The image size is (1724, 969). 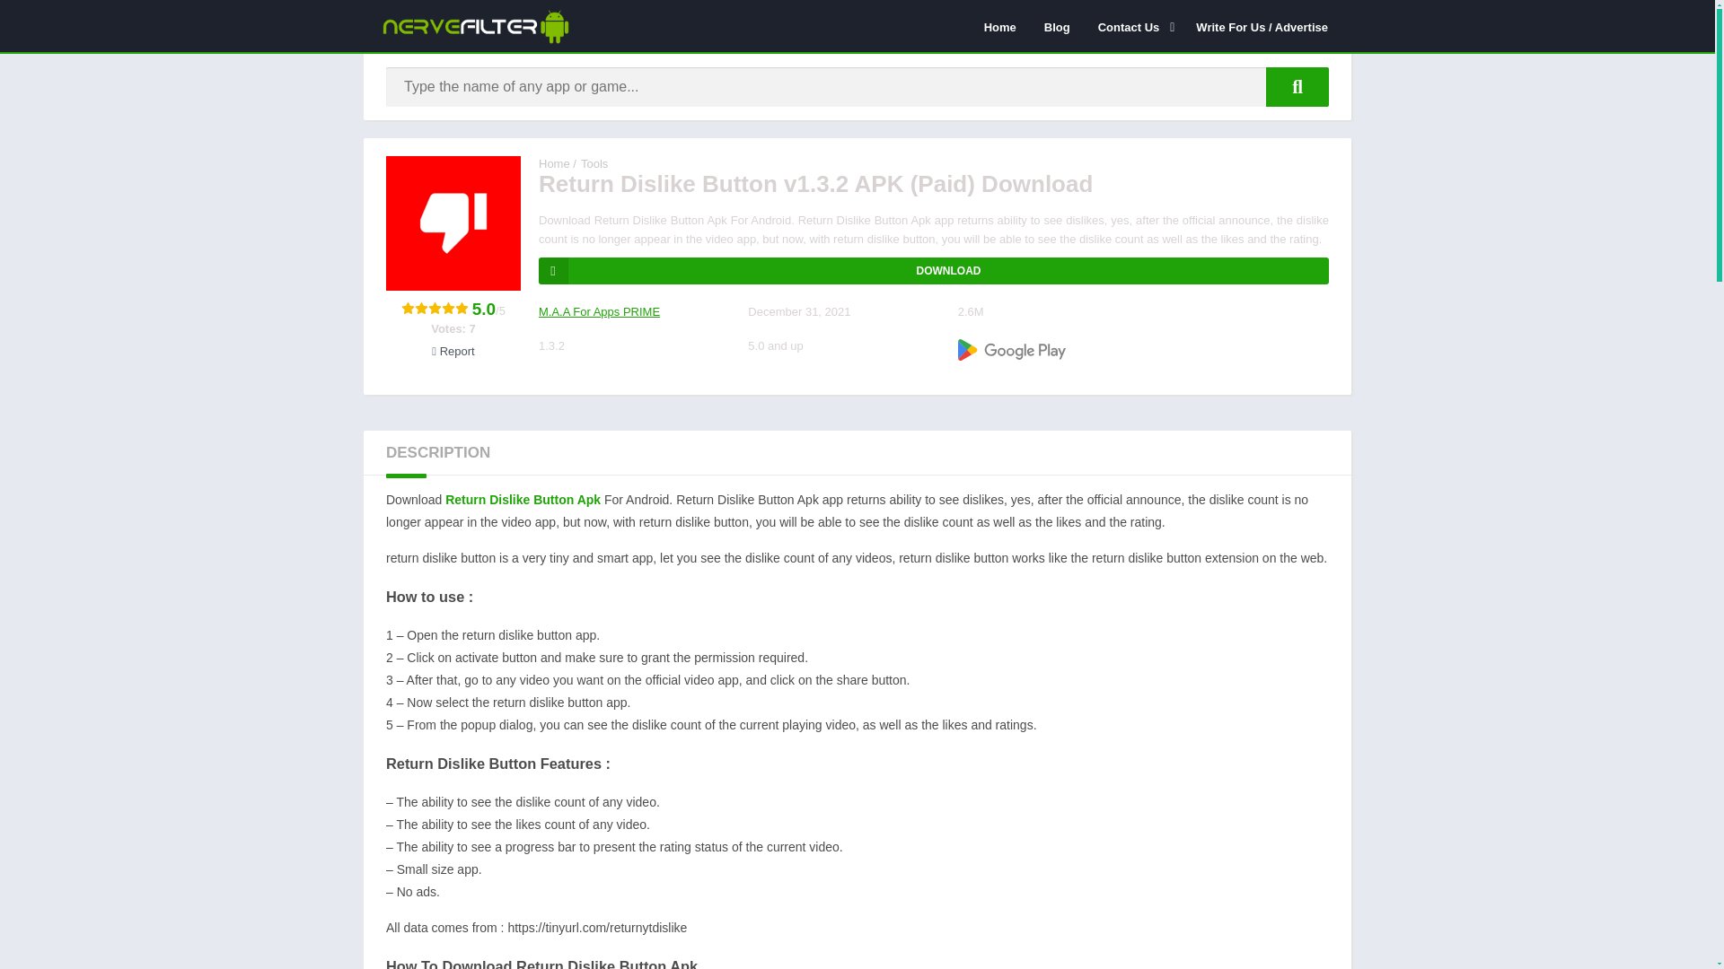 I want to click on Blog, so click(x=1058, y=26).